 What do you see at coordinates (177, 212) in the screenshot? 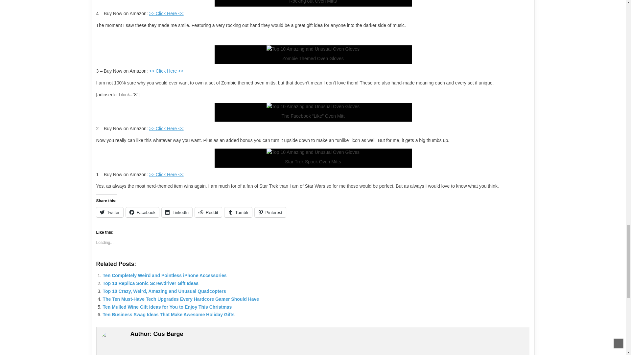
I see `LinkedIn` at bounding box center [177, 212].